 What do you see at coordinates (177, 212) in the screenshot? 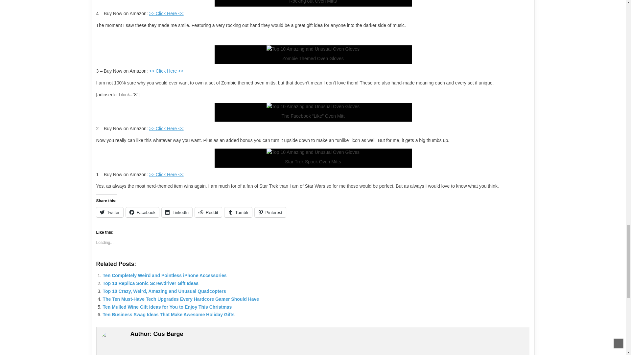
I see `LinkedIn` at bounding box center [177, 212].